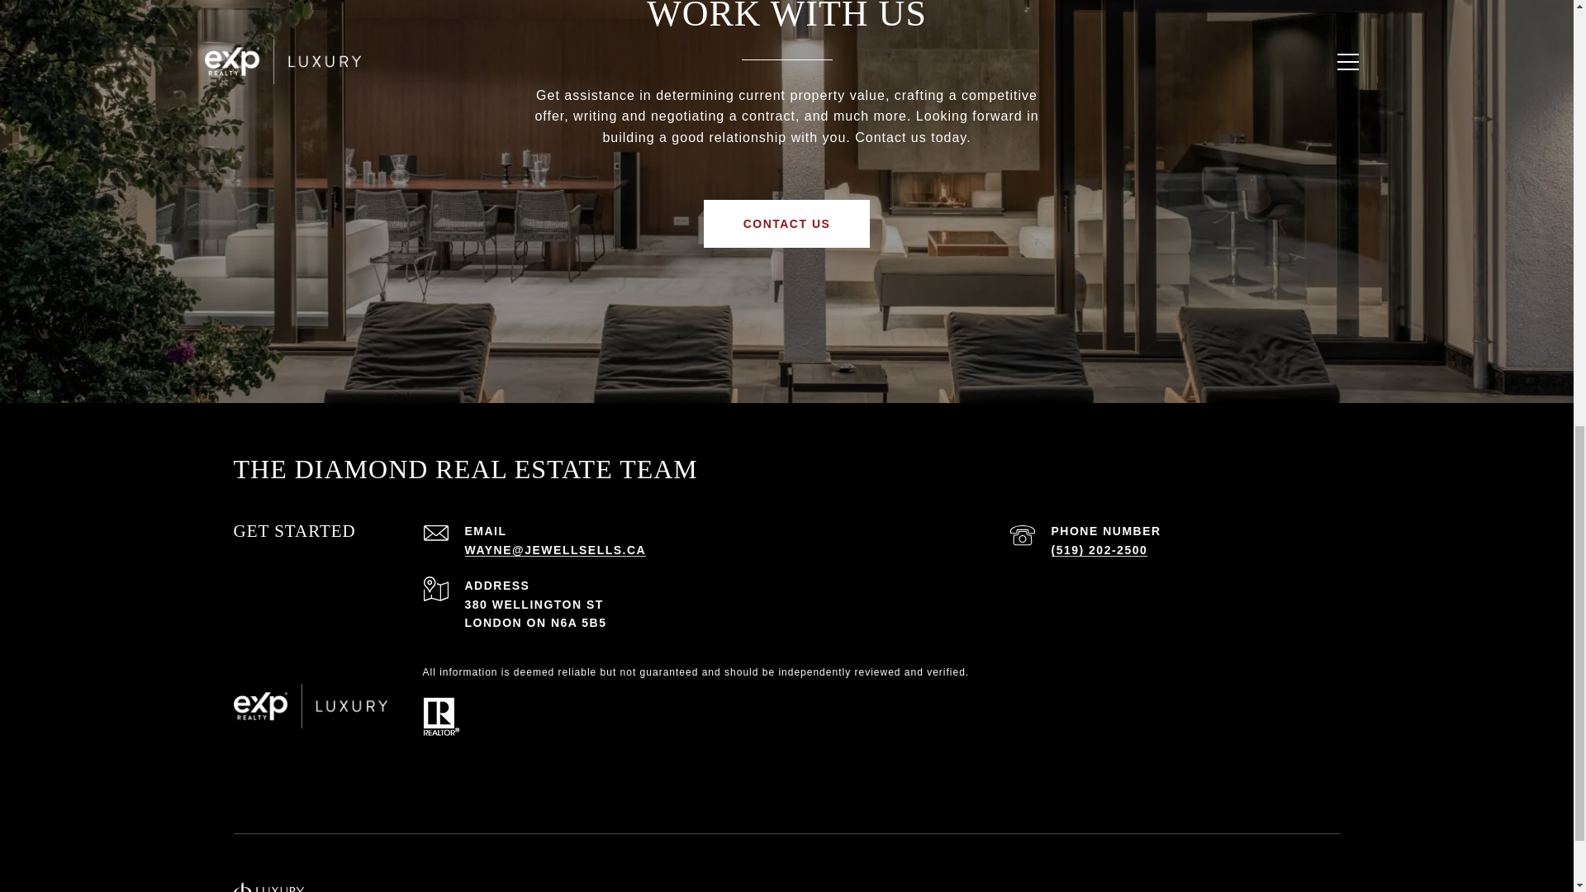 The height and width of the screenshot is (892, 1586). Describe the element at coordinates (787, 223) in the screenshot. I see `CONTACT US` at that location.